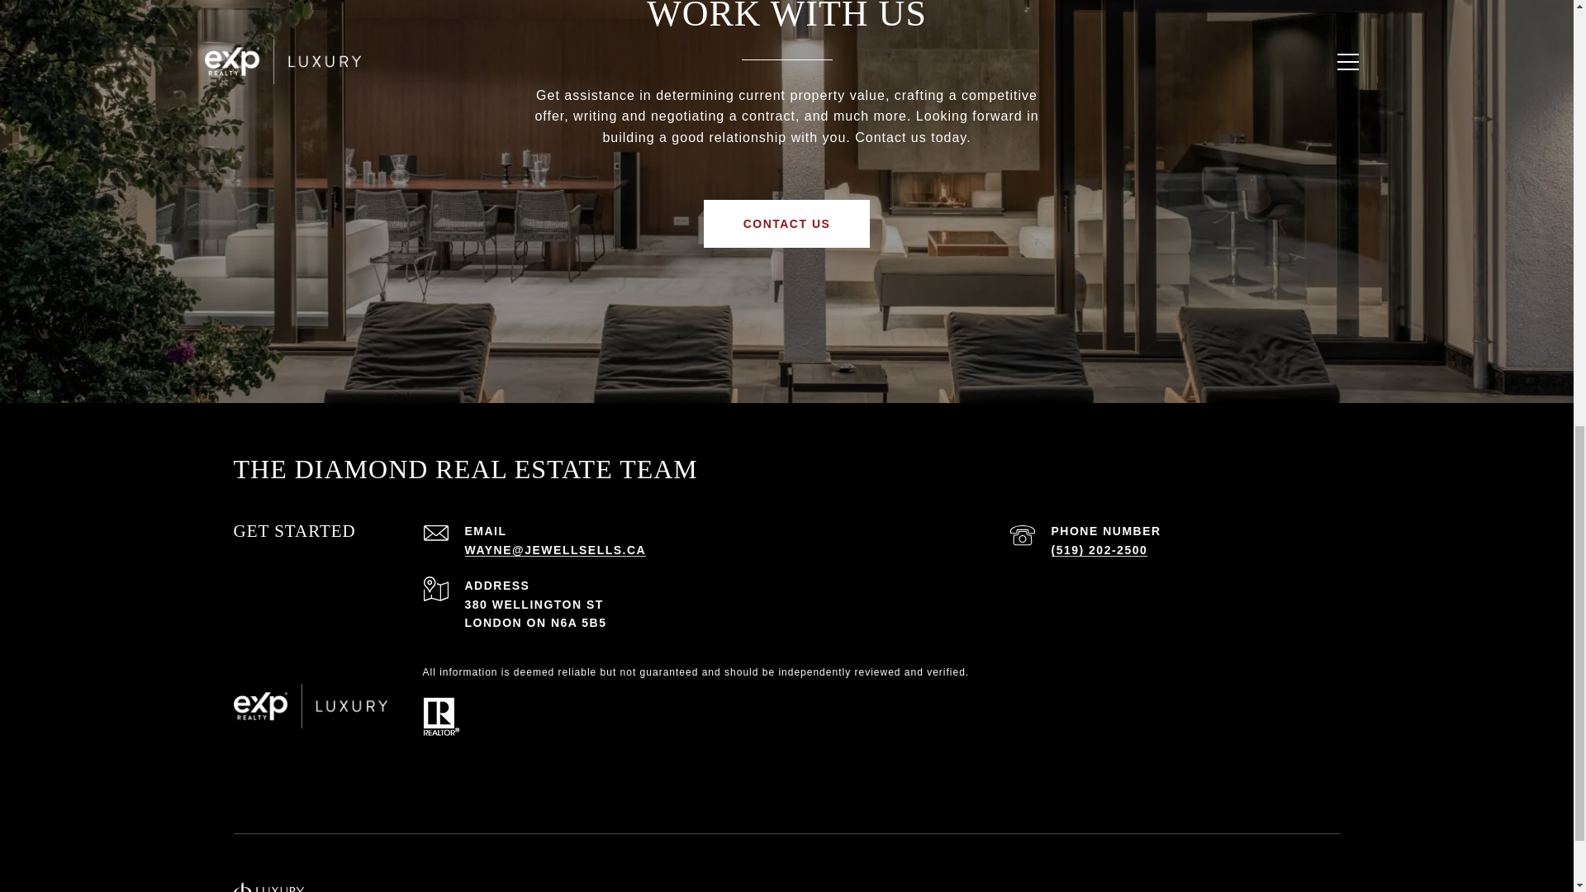 The height and width of the screenshot is (892, 1586). Describe the element at coordinates (787, 223) in the screenshot. I see `CONTACT US` at that location.